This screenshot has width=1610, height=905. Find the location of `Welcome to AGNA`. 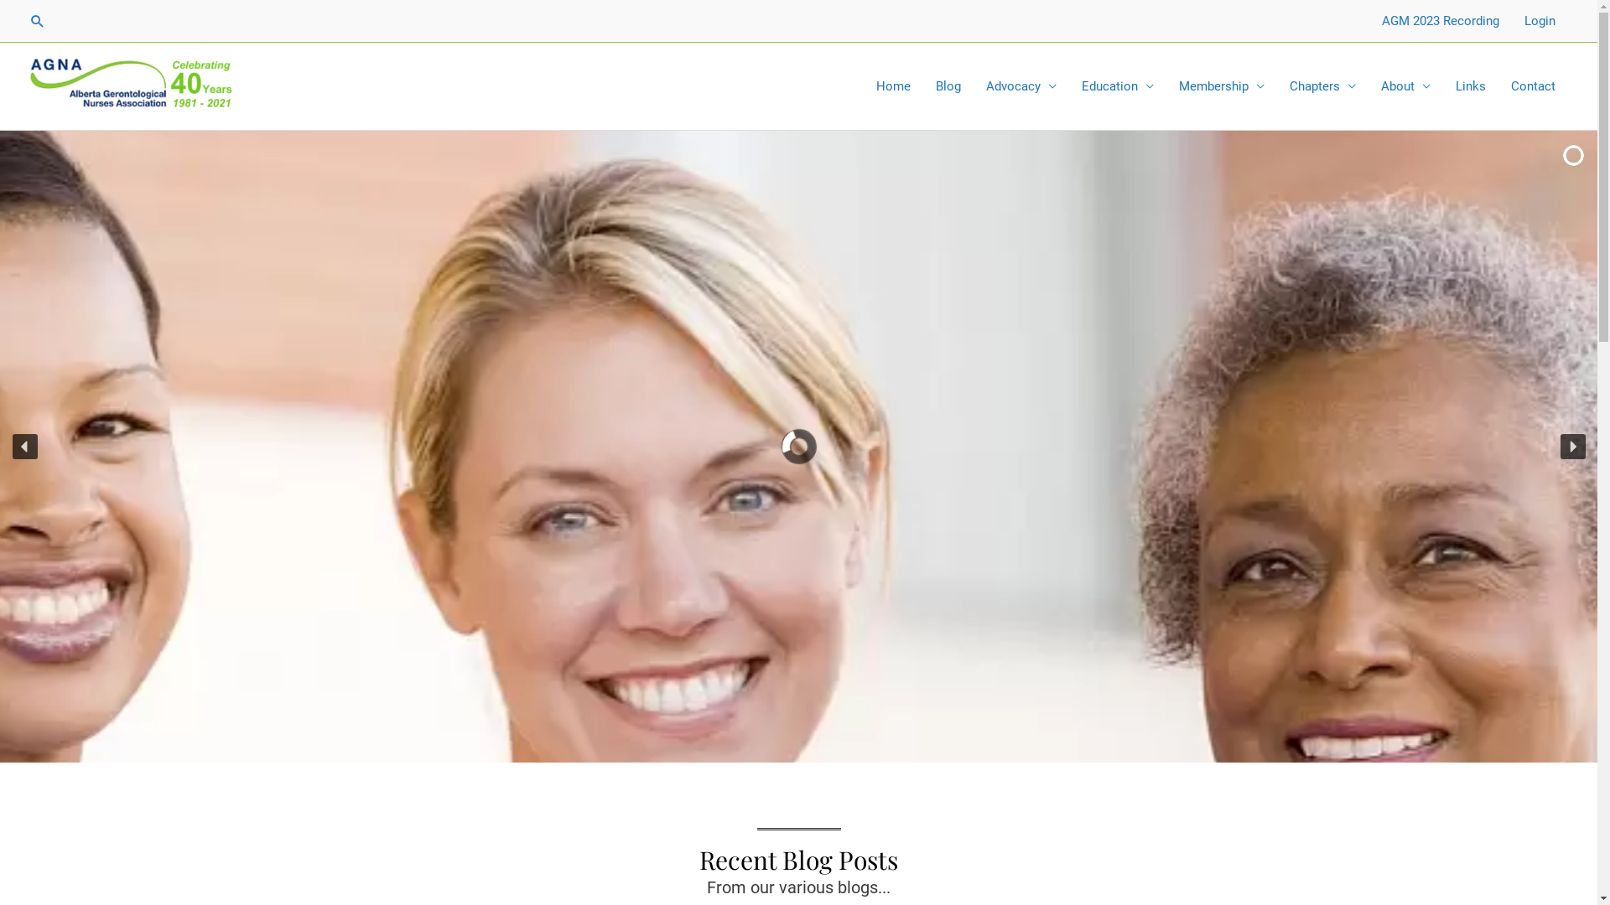

Welcome to AGNA is located at coordinates (434, 555).